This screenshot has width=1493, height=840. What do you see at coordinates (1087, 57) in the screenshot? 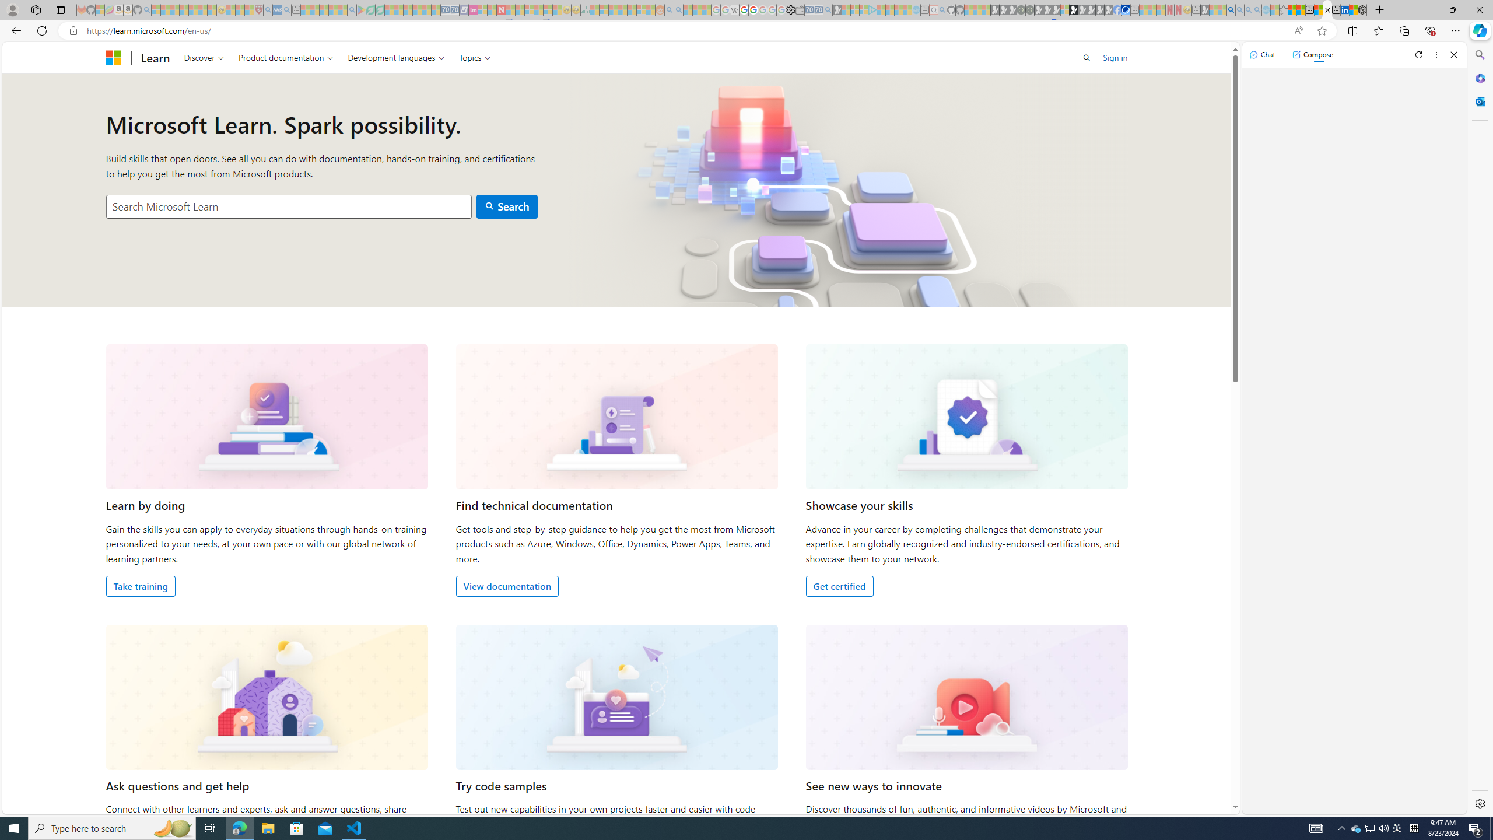
I see `Open search` at bounding box center [1087, 57].